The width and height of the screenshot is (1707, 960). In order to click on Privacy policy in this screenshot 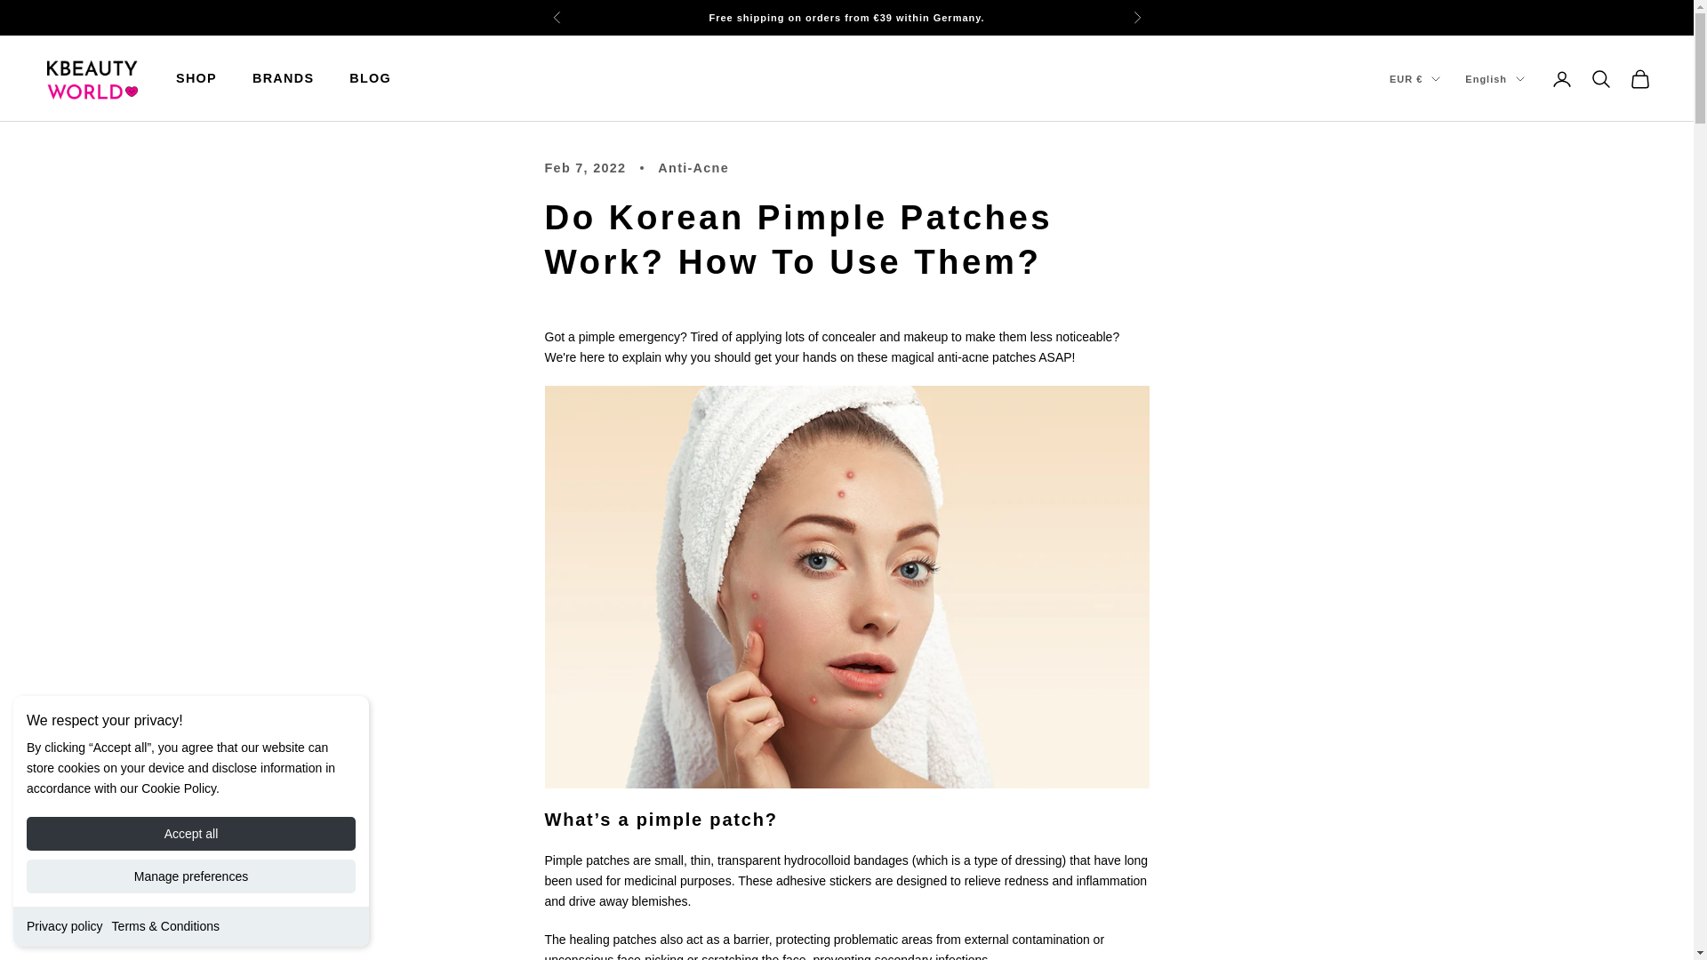, I will do `click(64, 925)`.